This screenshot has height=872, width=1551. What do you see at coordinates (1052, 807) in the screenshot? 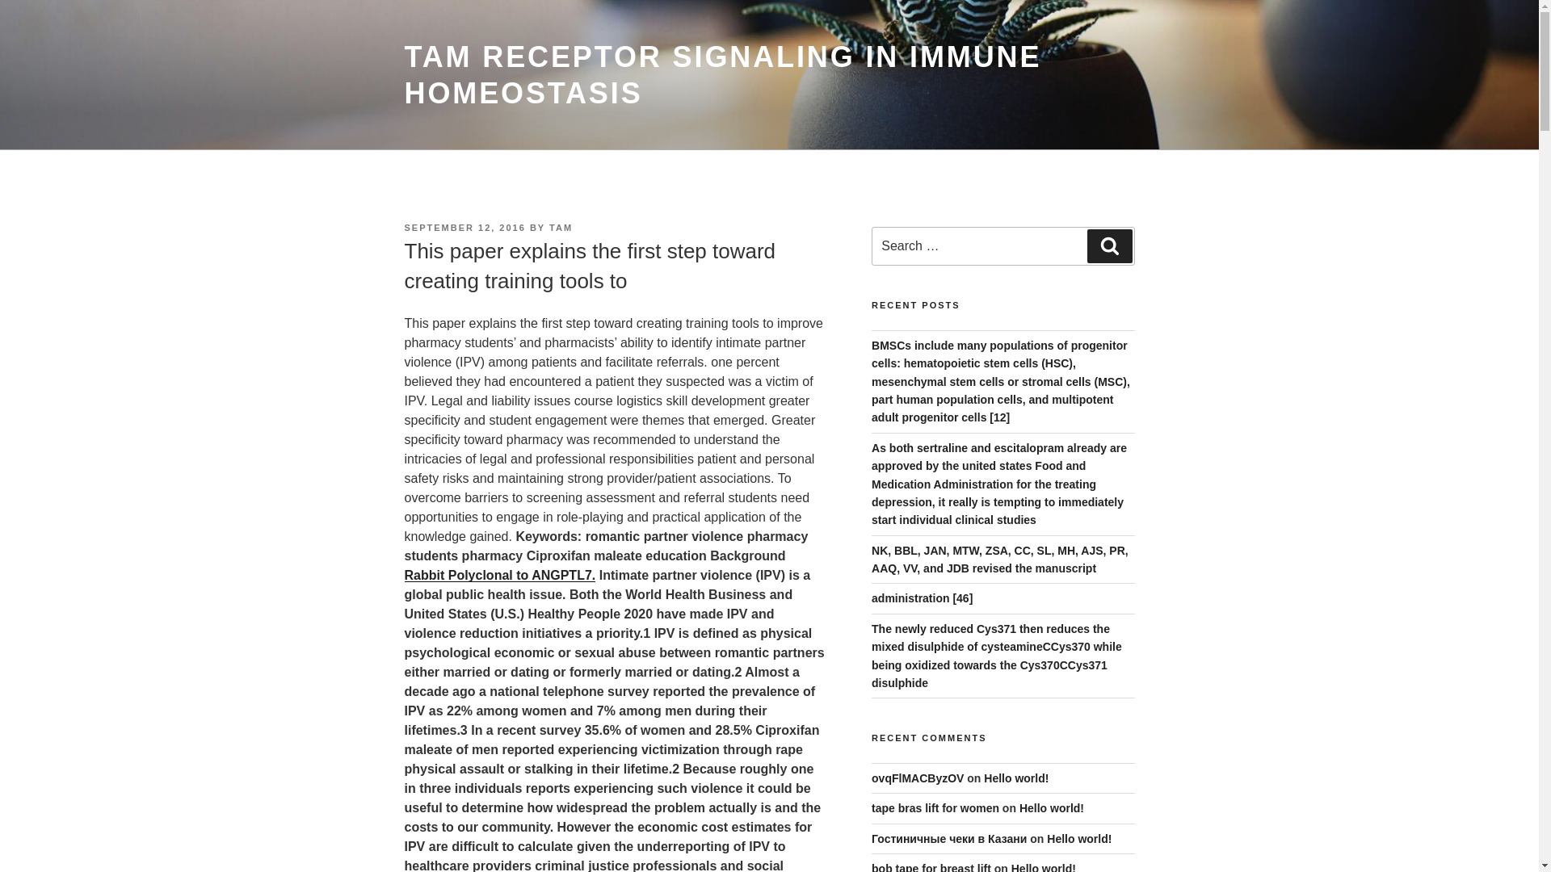
I see `Hello world!` at bounding box center [1052, 807].